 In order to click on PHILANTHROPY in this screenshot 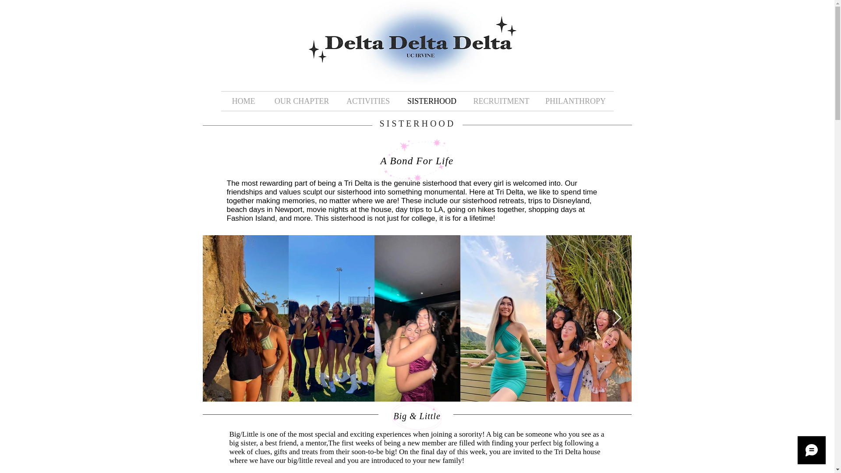, I will do `click(576, 101)`.